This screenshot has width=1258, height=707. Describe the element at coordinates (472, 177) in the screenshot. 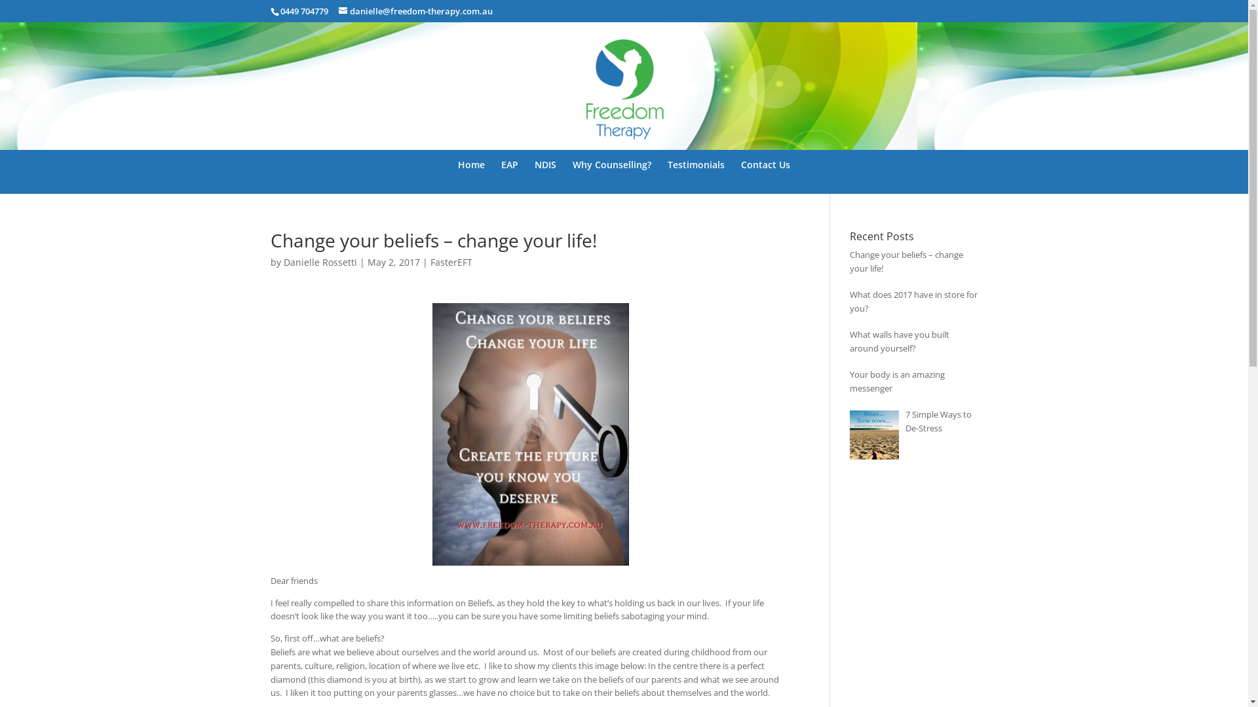

I see `Home` at that location.